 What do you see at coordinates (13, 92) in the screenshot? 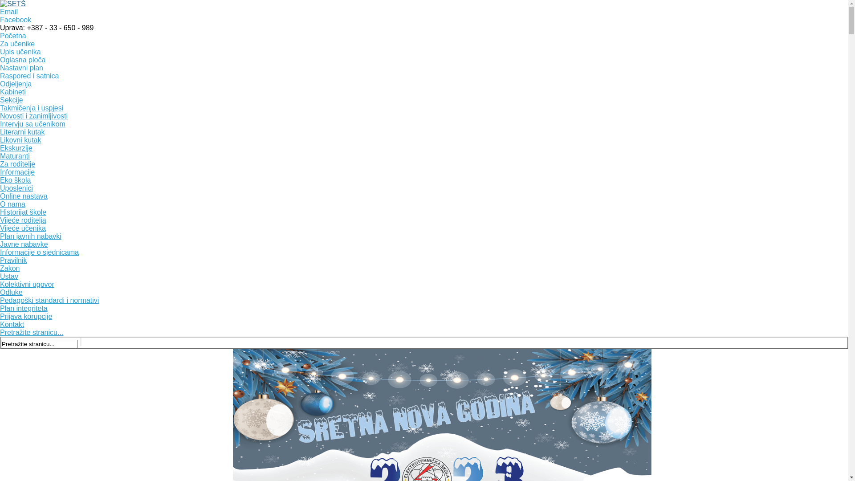
I see `Kabineti` at bounding box center [13, 92].